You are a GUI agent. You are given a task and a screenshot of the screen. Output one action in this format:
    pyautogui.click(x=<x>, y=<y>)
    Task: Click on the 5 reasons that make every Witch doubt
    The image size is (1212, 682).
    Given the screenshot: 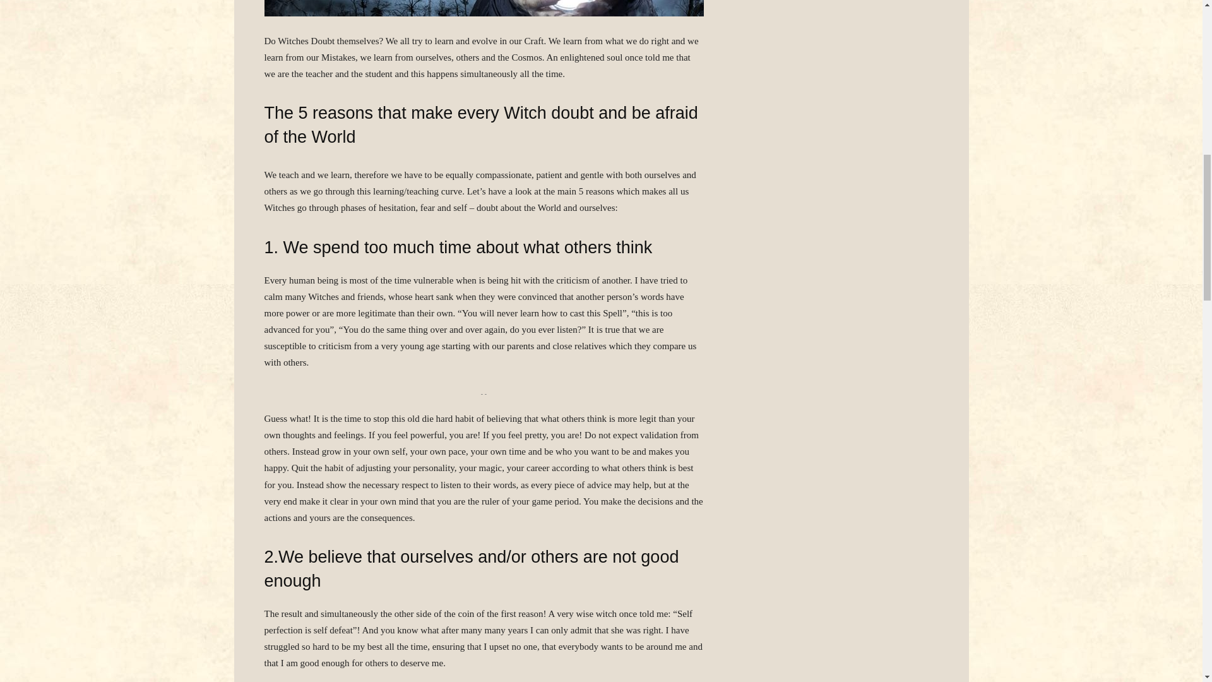 What is the action you would take?
    pyautogui.click(x=484, y=8)
    